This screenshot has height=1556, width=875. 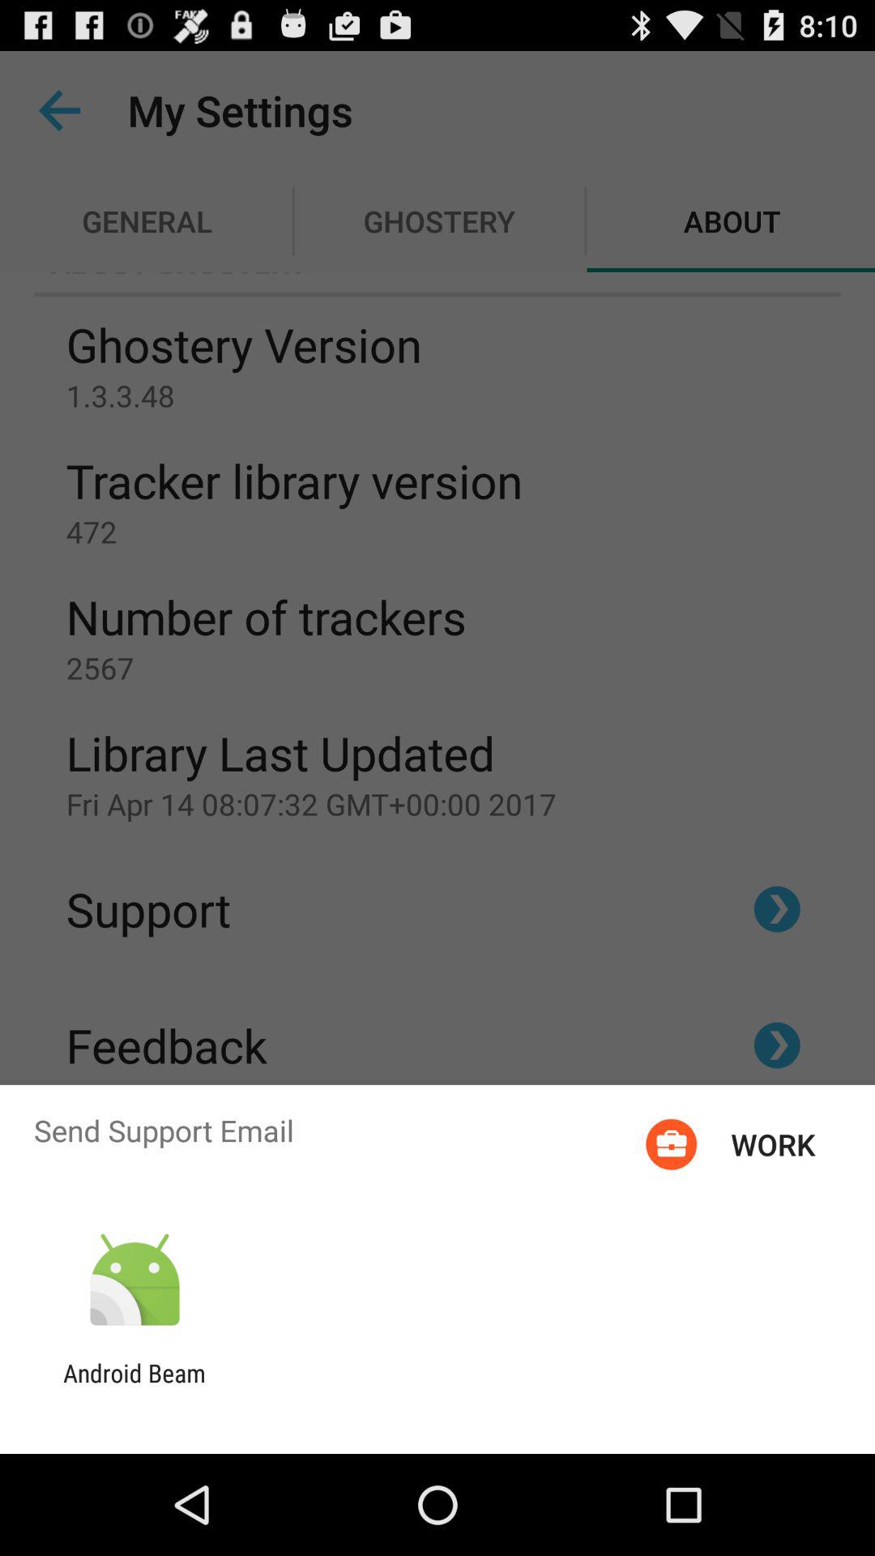 I want to click on open the android beam item, so click(x=134, y=1387).